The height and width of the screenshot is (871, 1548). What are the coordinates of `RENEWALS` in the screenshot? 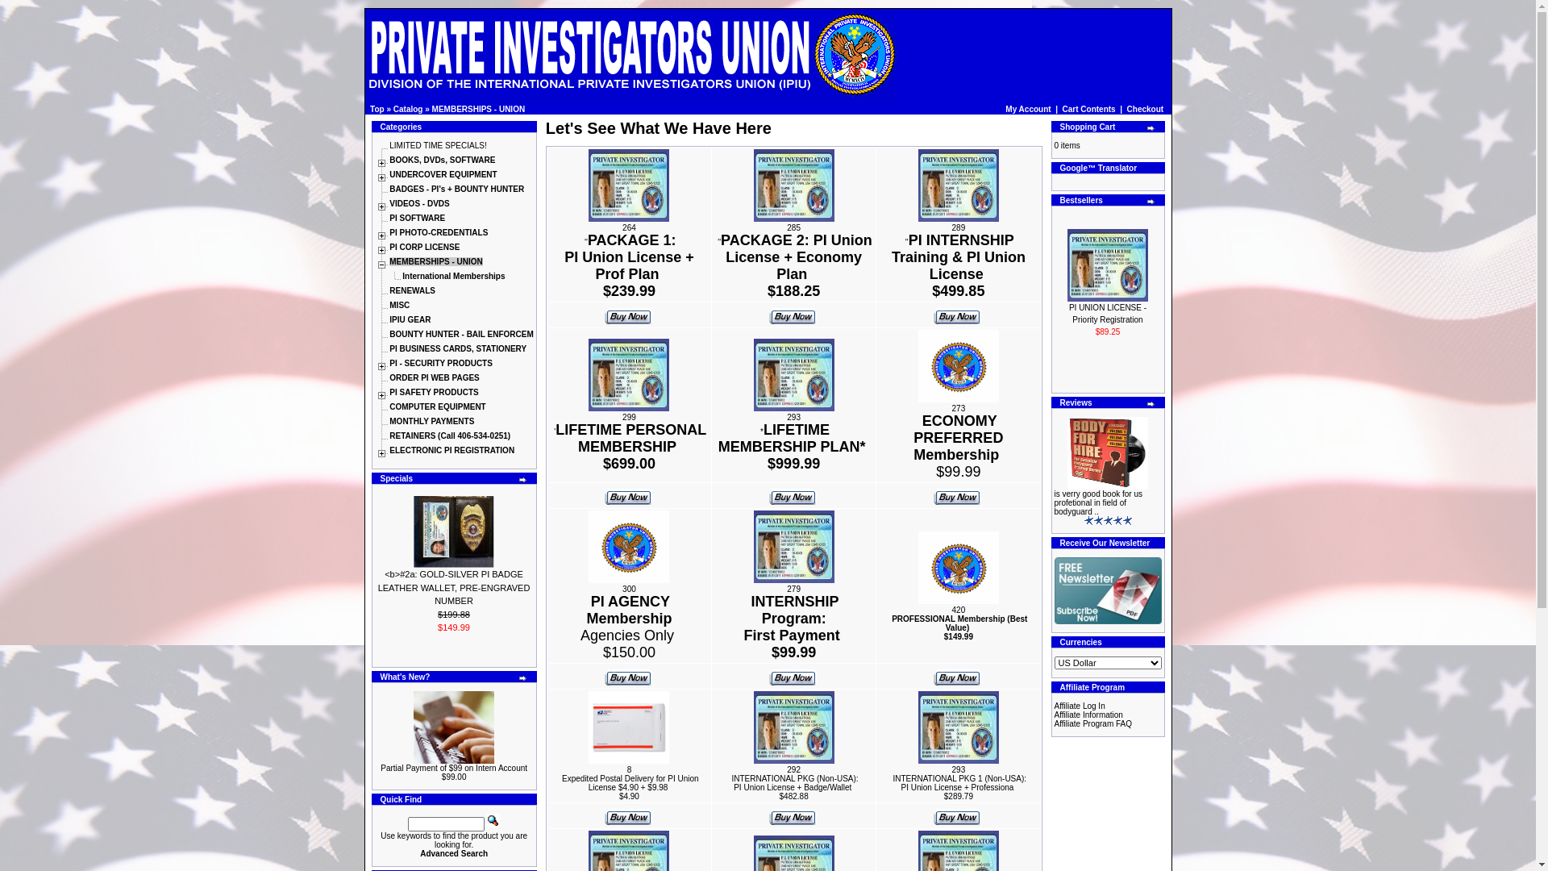 It's located at (413, 290).